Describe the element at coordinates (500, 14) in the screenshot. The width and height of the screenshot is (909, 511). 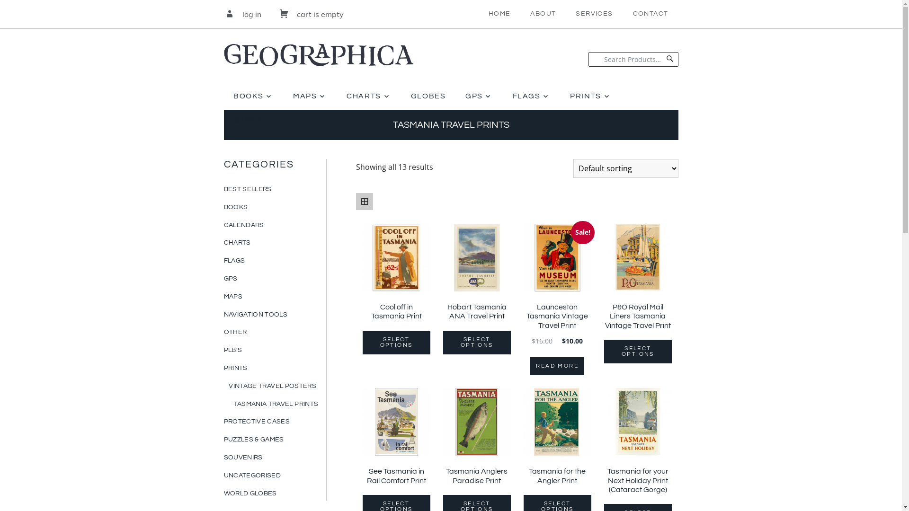
I see `HOME` at that location.